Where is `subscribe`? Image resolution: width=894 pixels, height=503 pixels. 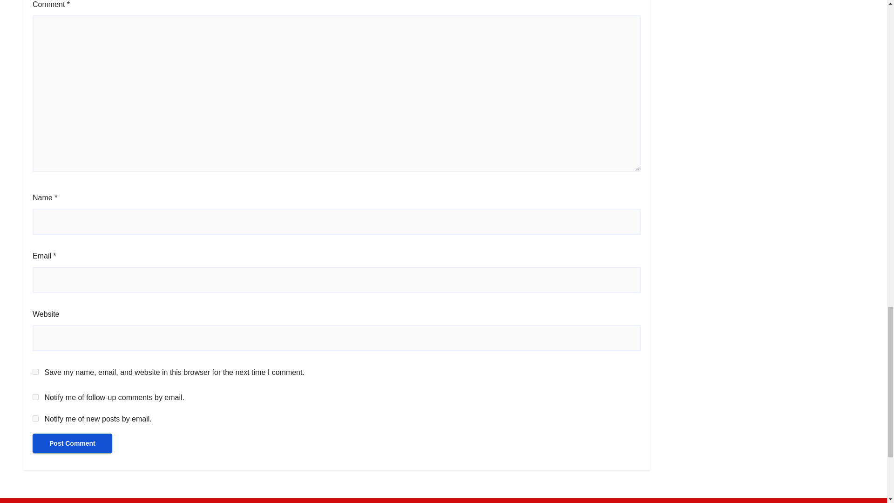
subscribe is located at coordinates (35, 418).